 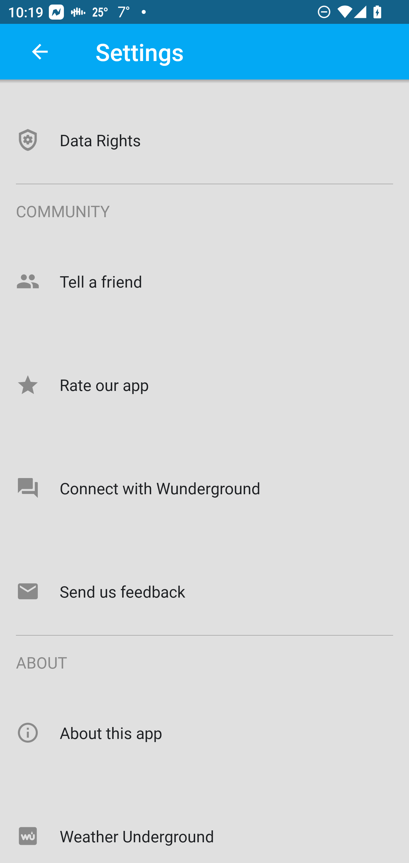 What do you see at coordinates (204, 281) in the screenshot?
I see `Tell a friend Tell a friend. Open in browser` at bounding box center [204, 281].